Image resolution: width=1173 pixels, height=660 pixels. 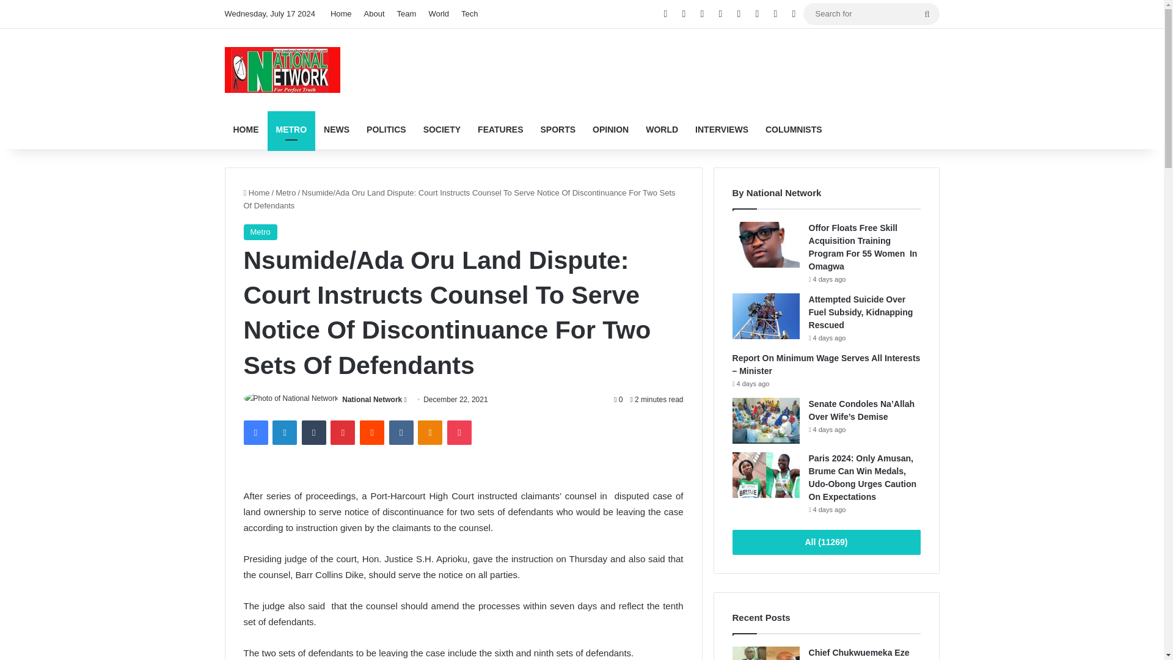 What do you see at coordinates (558, 130) in the screenshot?
I see `SPORTS` at bounding box center [558, 130].